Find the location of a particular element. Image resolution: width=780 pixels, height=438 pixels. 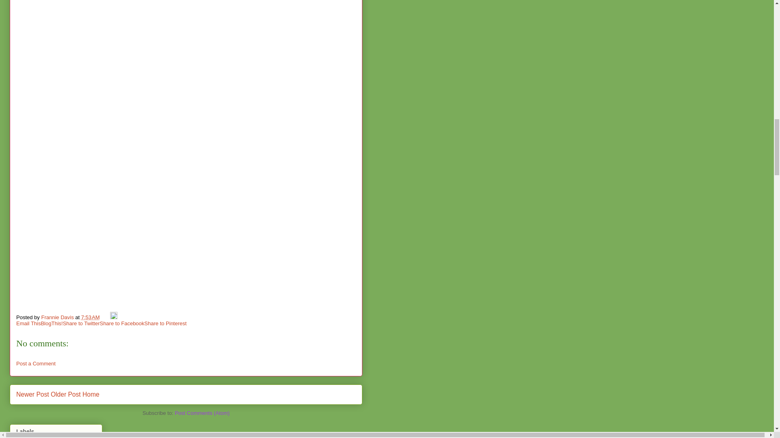

Edit Post is located at coordinates (114, 317).